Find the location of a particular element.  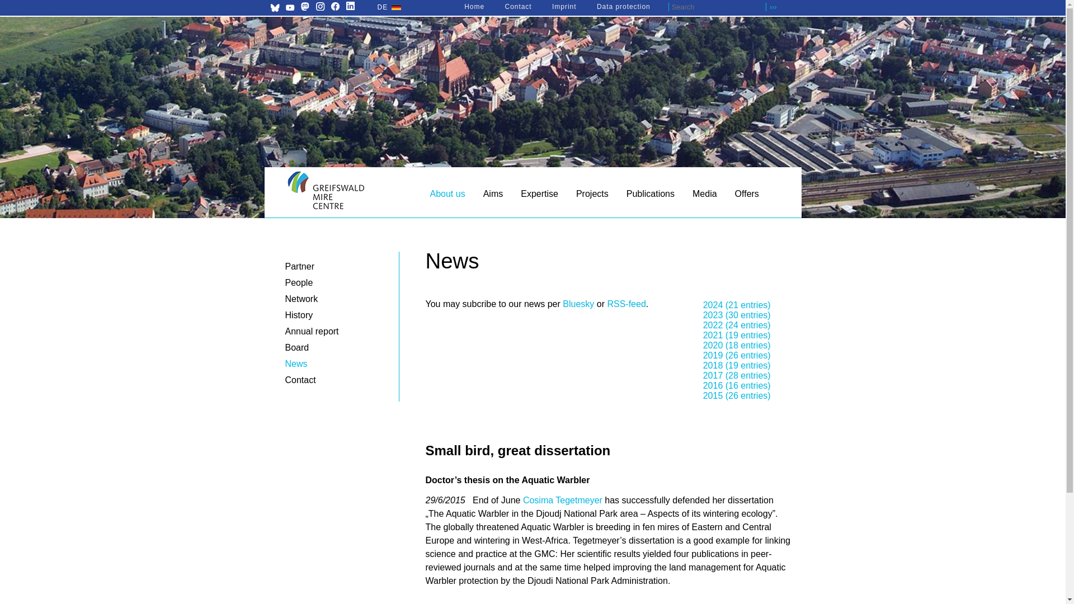

GMC on Instagram is located at coordinates (320, 7).